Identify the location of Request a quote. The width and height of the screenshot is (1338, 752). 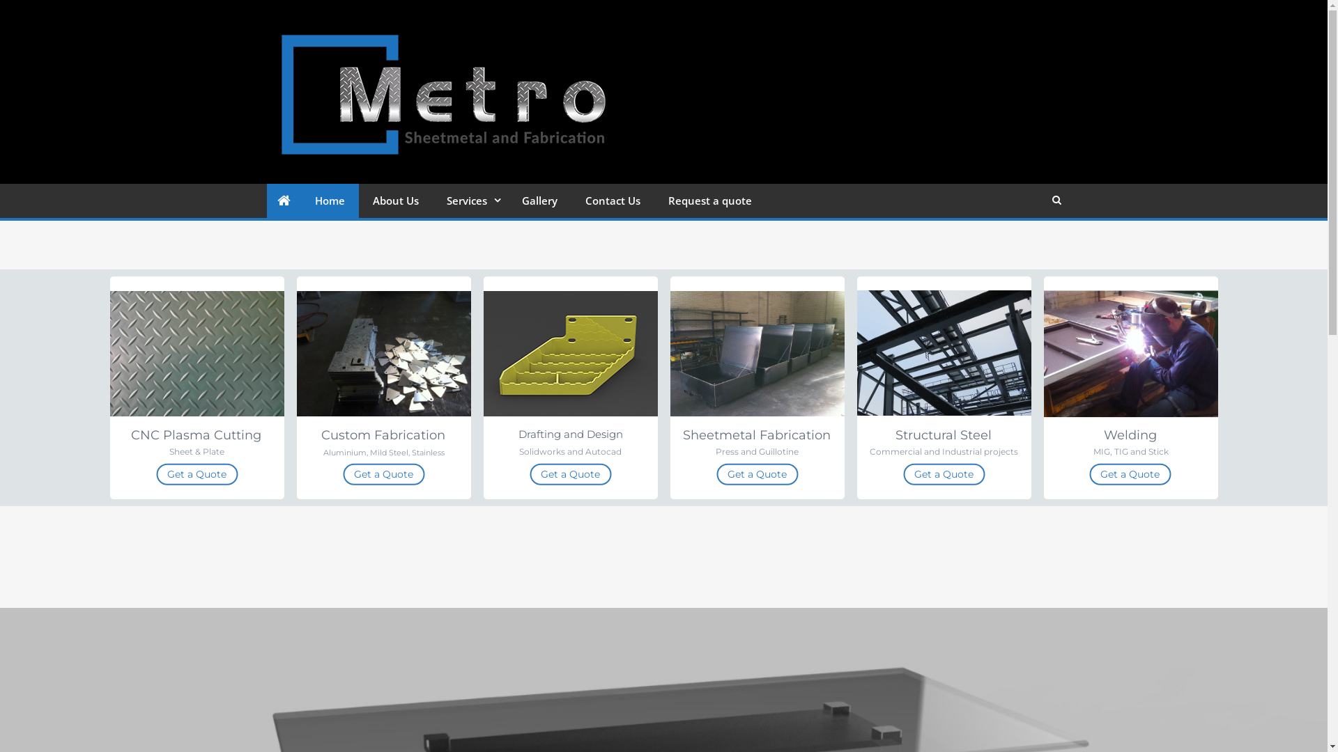
(709, 201).